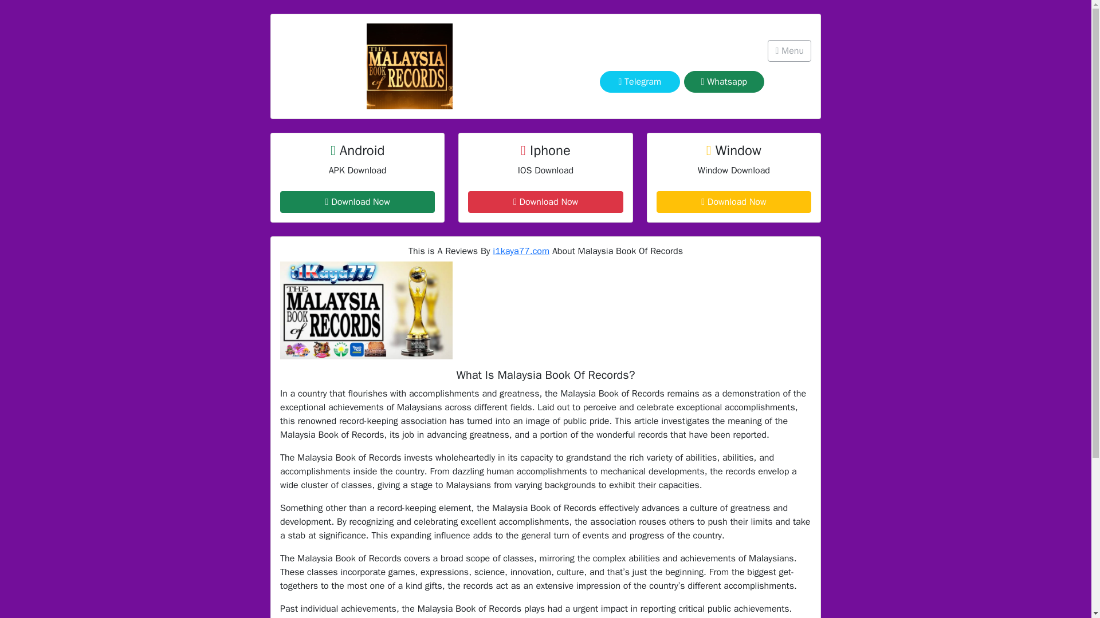  What do you see at coordinates (639, 82) in the screenshot?
I see `Telegram` at bounding box center [639, 82].